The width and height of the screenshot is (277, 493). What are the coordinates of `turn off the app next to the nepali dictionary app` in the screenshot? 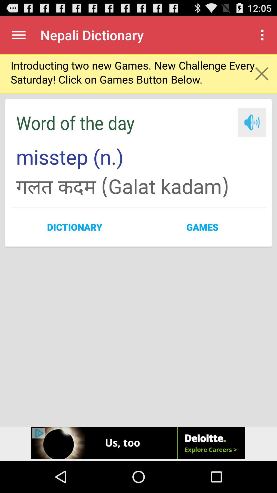 It's located at (264, 35).